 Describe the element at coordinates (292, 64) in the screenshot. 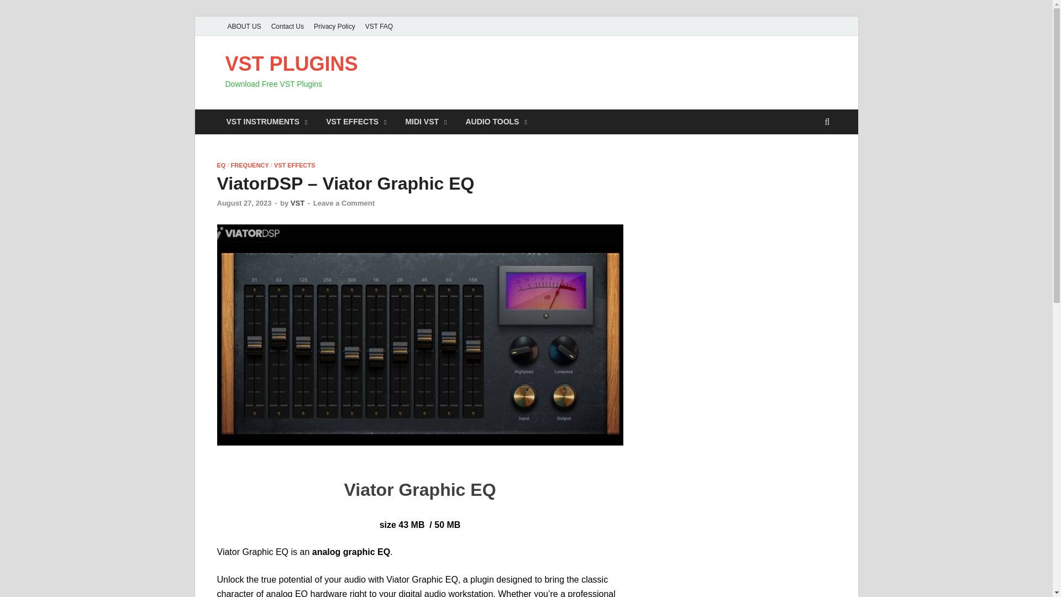

I see `VST PLUGINS` at that location.